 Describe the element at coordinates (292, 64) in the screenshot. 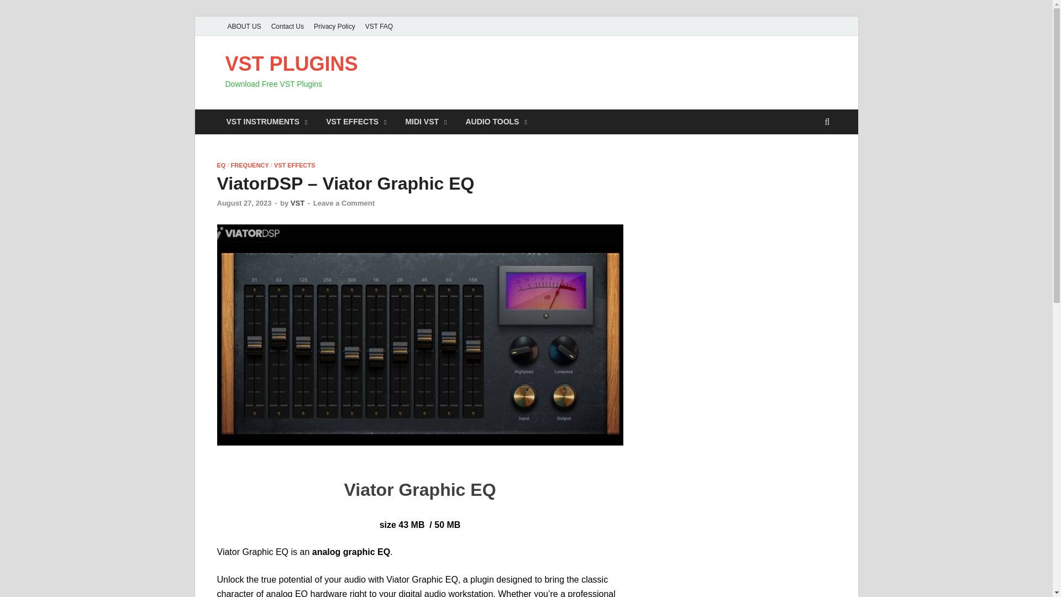

I see `VST PLUGINS` at that location.